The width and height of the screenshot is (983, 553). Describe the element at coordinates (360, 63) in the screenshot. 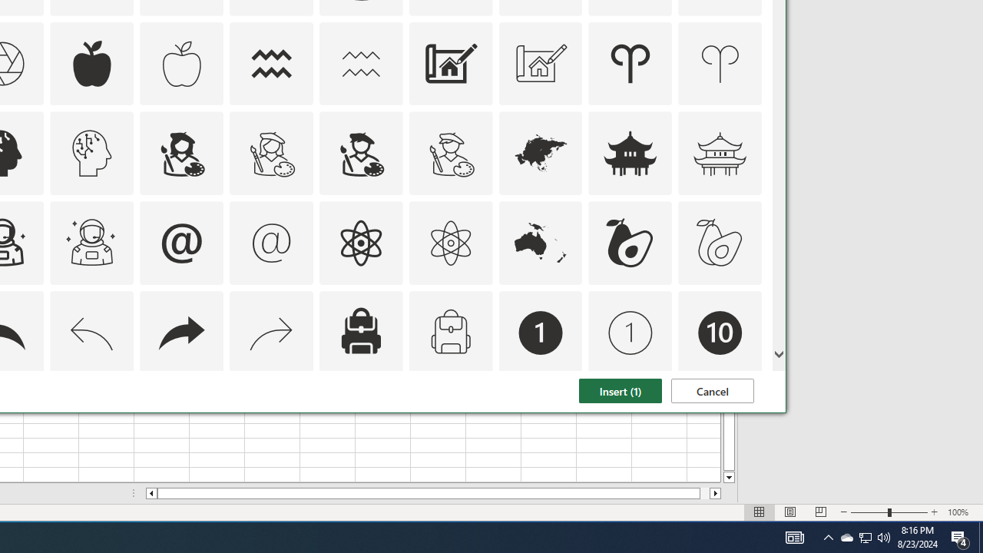

I see `AutomationID: Icons_Aquarius_M` at that location.